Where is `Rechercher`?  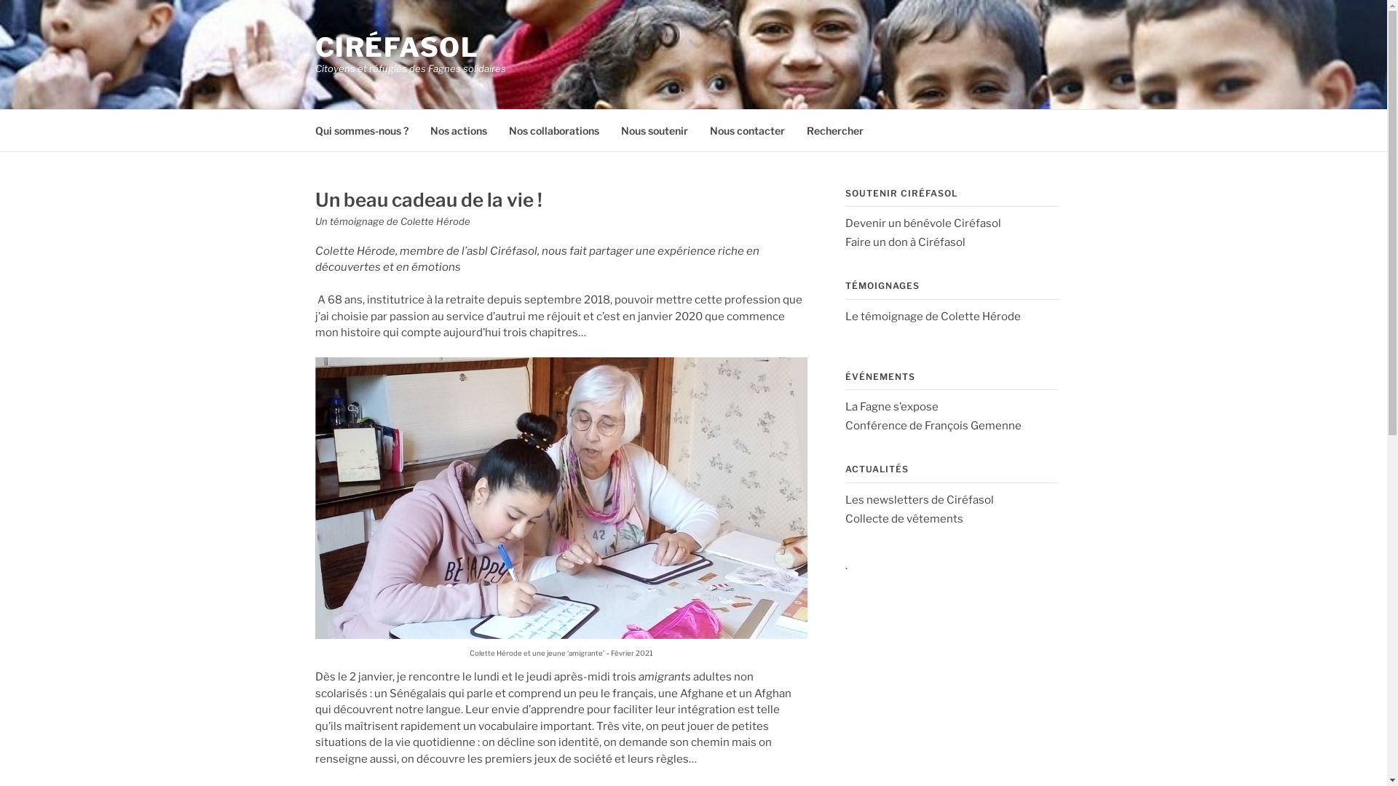 Rechercher is located at coordinates (835, 130).